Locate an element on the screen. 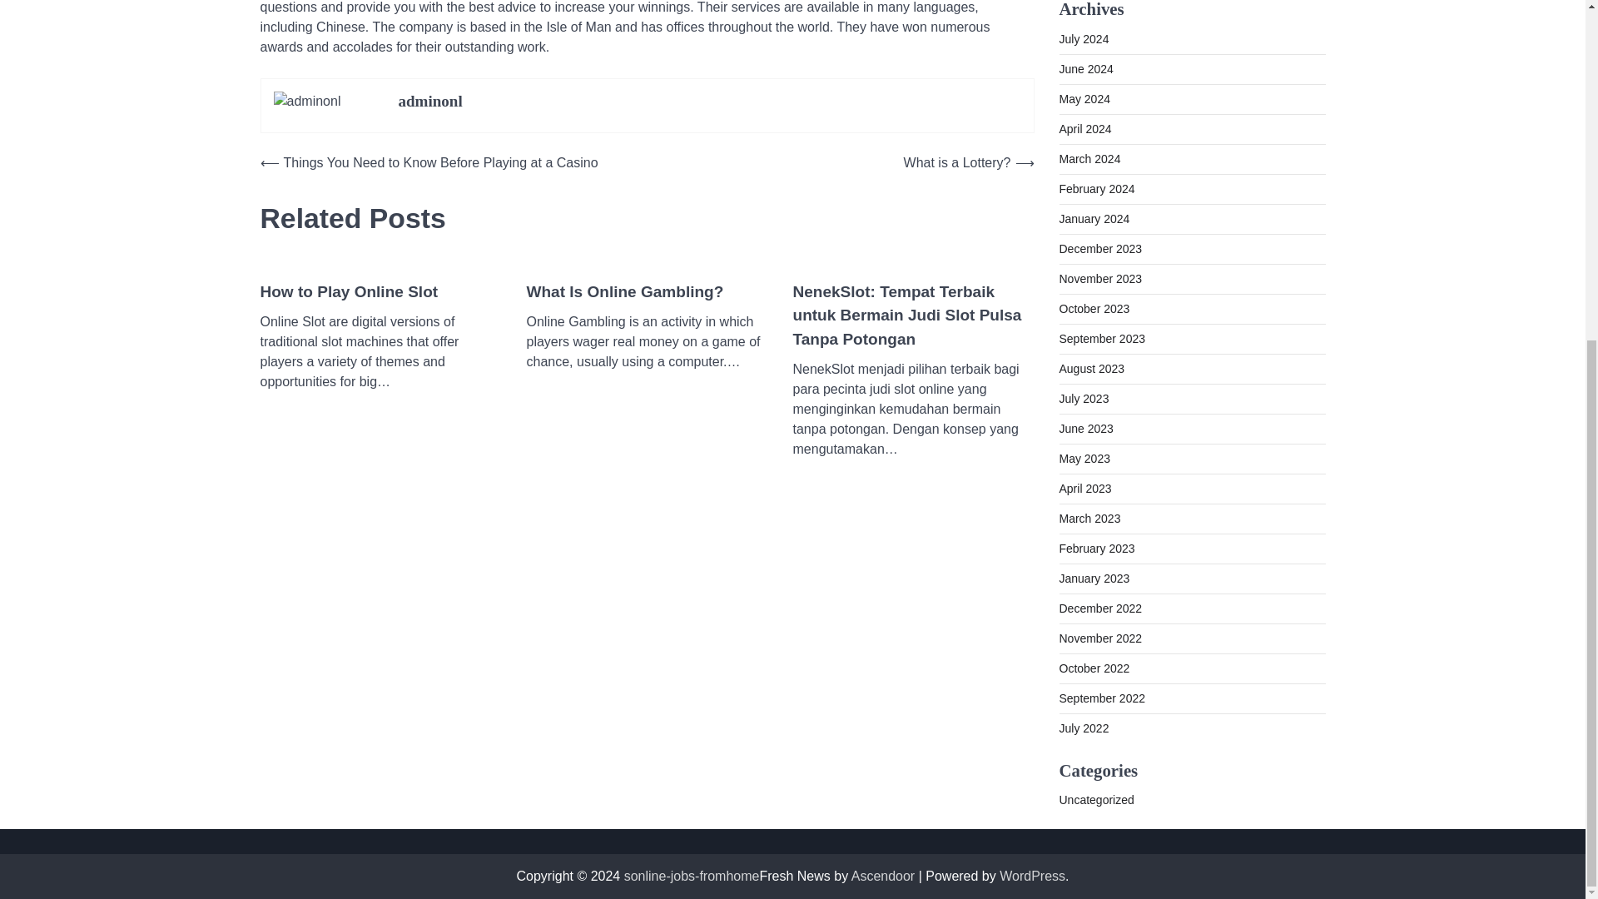 The height and width of the screenshot is (899, 1598). How to Play Online Slot is located at coordinates (348, 292).